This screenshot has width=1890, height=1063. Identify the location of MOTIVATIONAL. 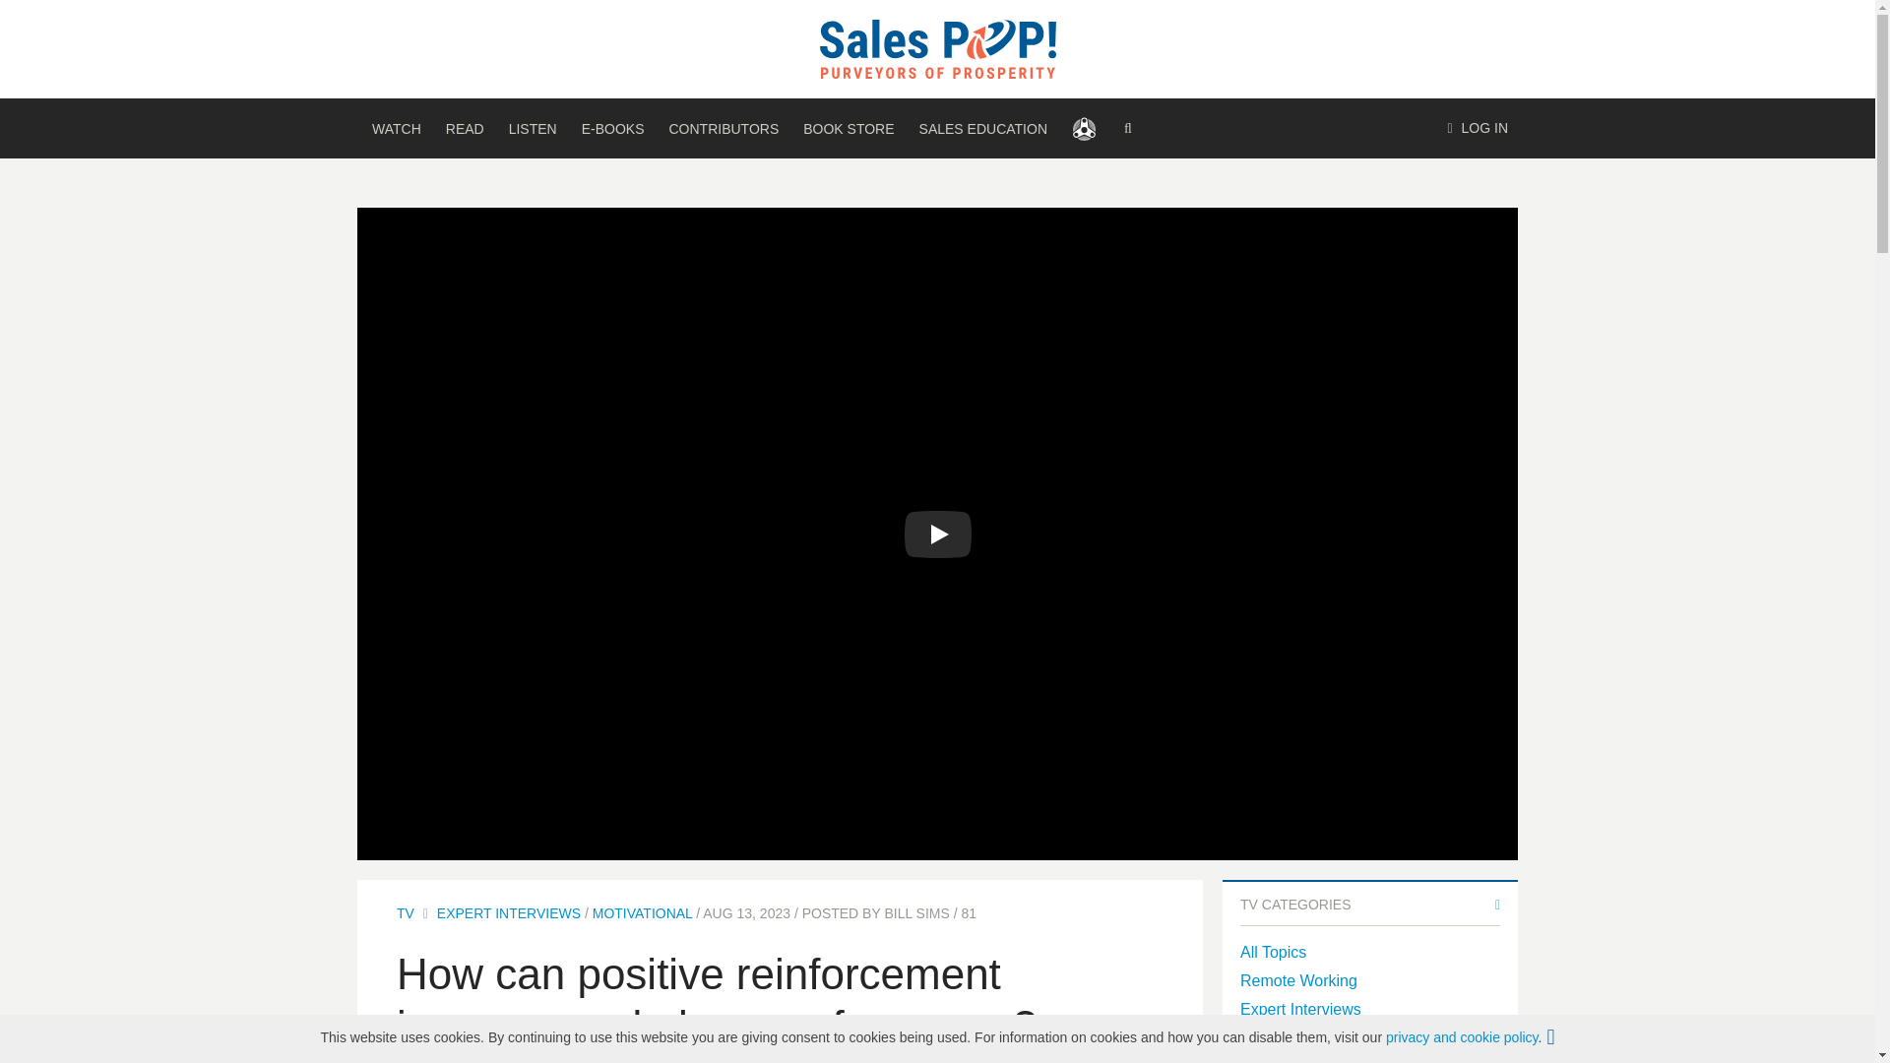
(643, 913).